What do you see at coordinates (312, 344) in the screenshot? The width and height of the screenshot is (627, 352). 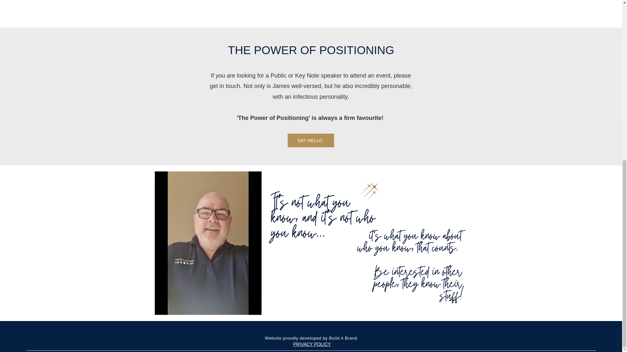 I see `PRIVACY POLICY` at bounding box center [312, 344].